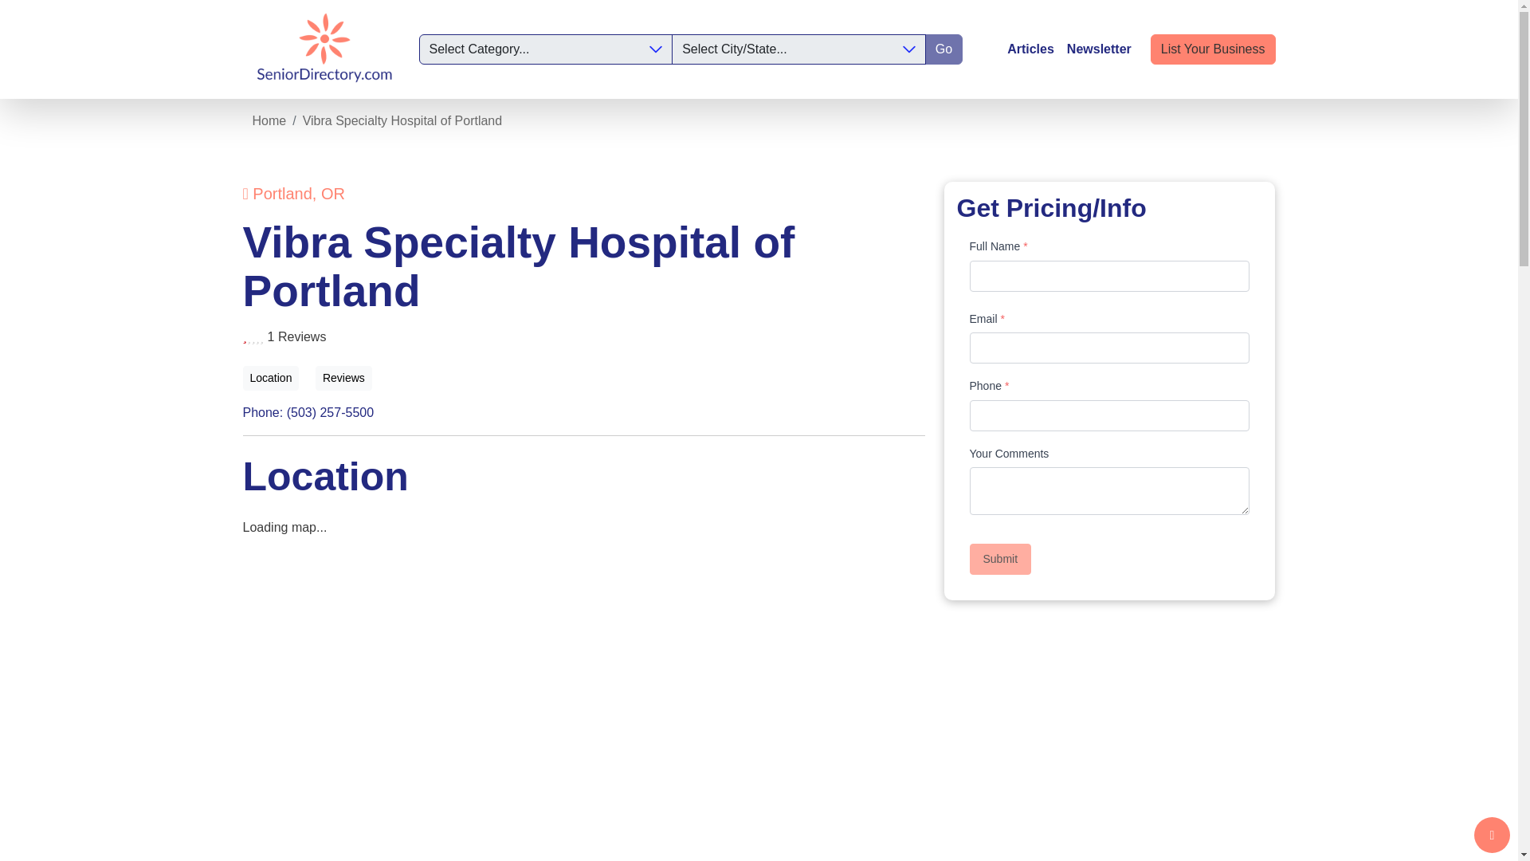  I want to click on List Your Business, so click(1213, 49).